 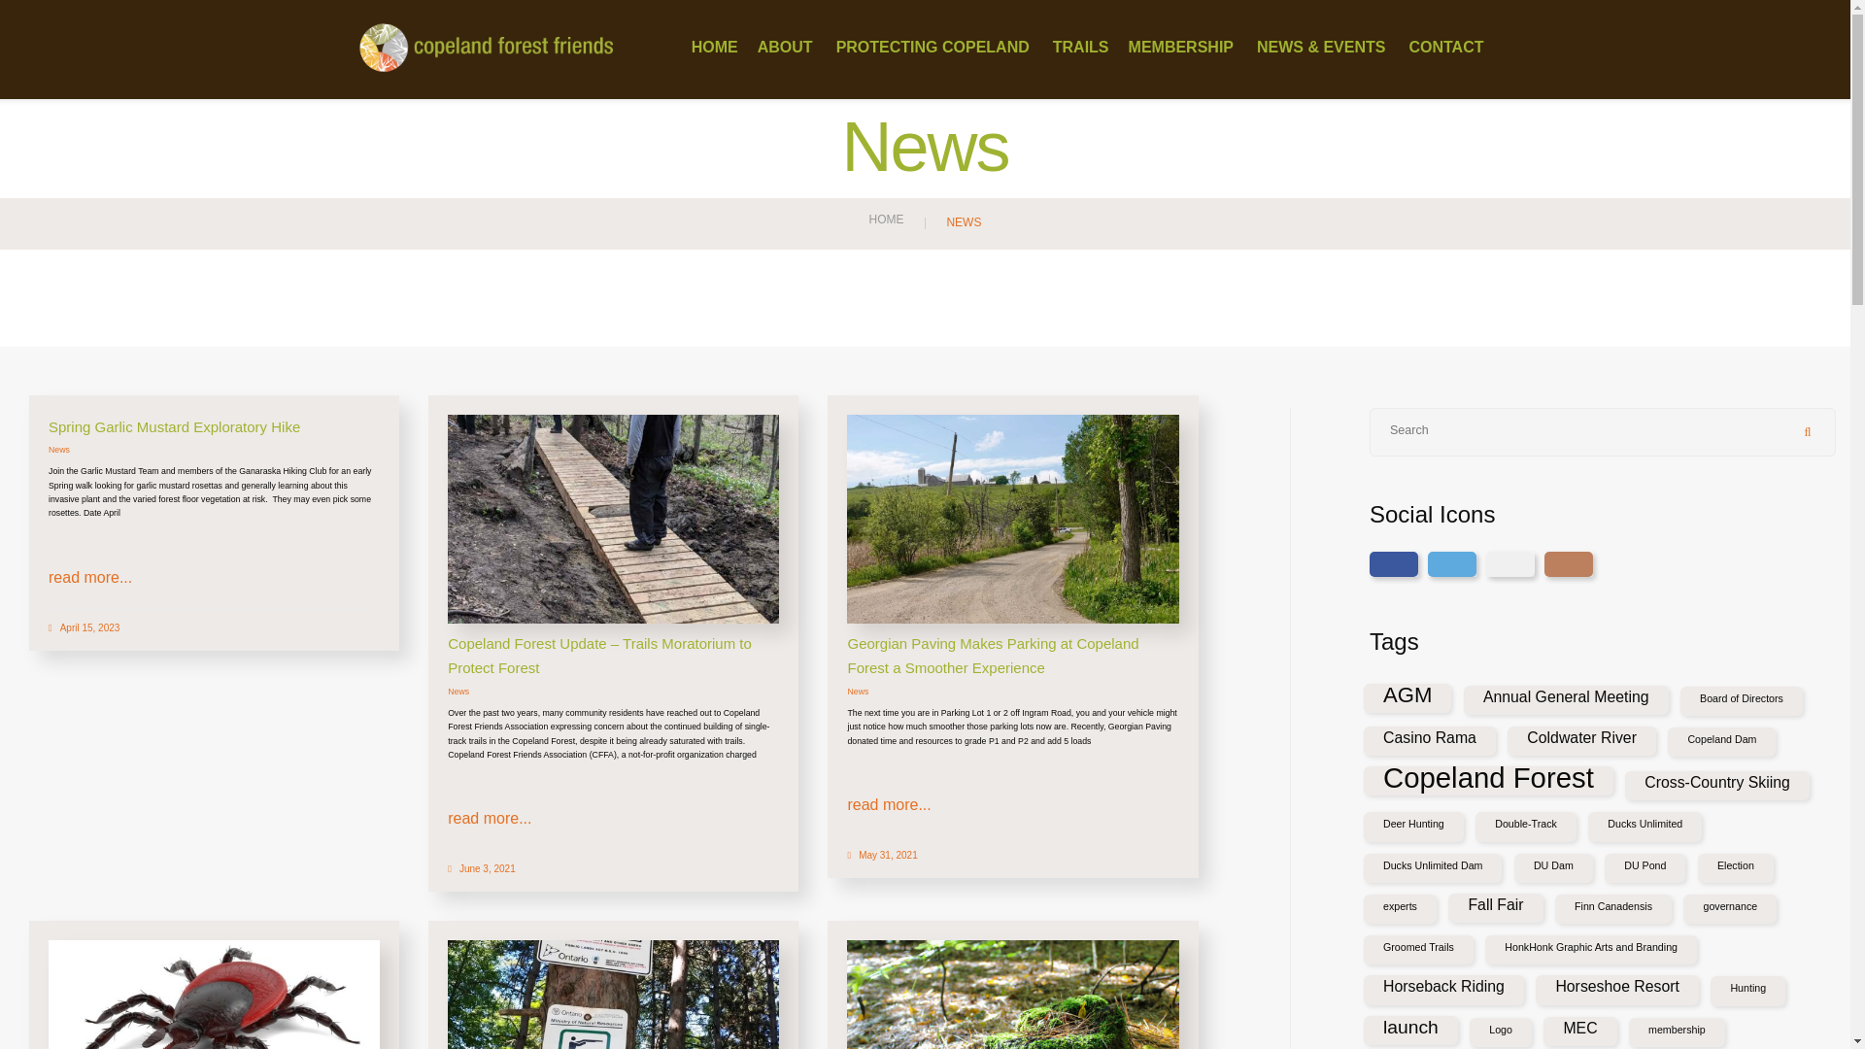 I want to click on Home, so click(x=886, y=220).